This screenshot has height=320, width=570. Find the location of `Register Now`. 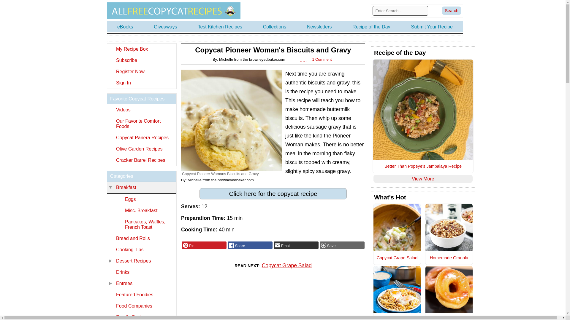

Register Now is located at coordinates (141, 72).